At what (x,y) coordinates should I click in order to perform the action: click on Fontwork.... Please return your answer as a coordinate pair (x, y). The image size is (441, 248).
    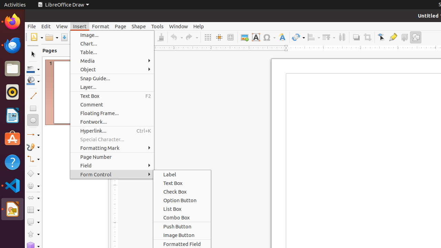
    Looking at the image, I should click on (112, 122).